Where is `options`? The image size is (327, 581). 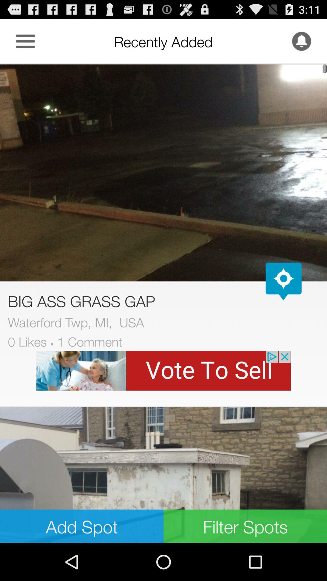
options is located at coordinates (25, 41).